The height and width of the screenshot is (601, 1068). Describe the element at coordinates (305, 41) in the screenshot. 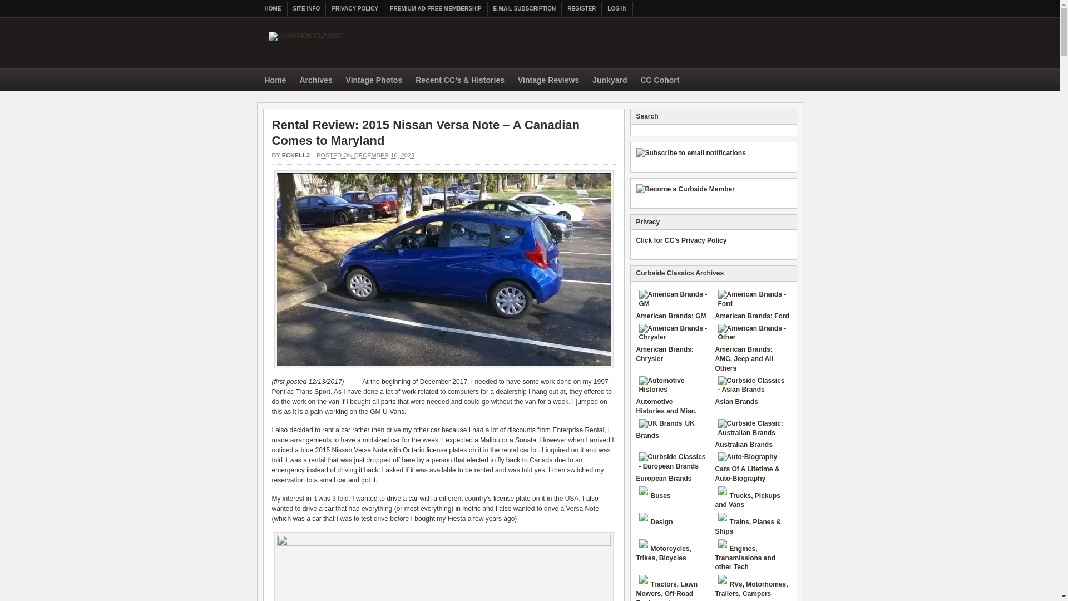

I see `Curbside Classic` at that location.